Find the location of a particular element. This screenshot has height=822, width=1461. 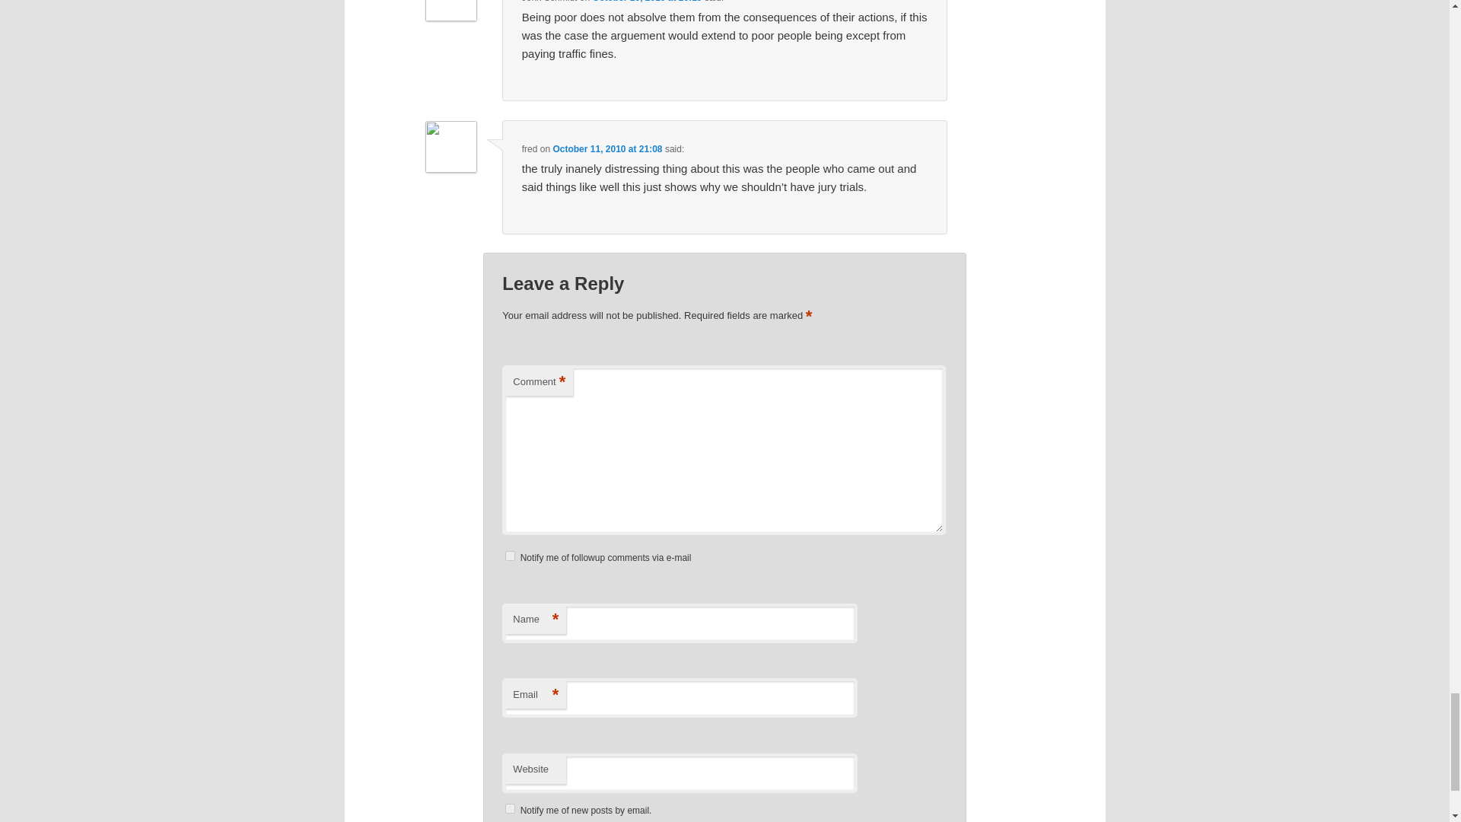

October 11, 2010 at 21:08 is located at coordinates (606, 149).